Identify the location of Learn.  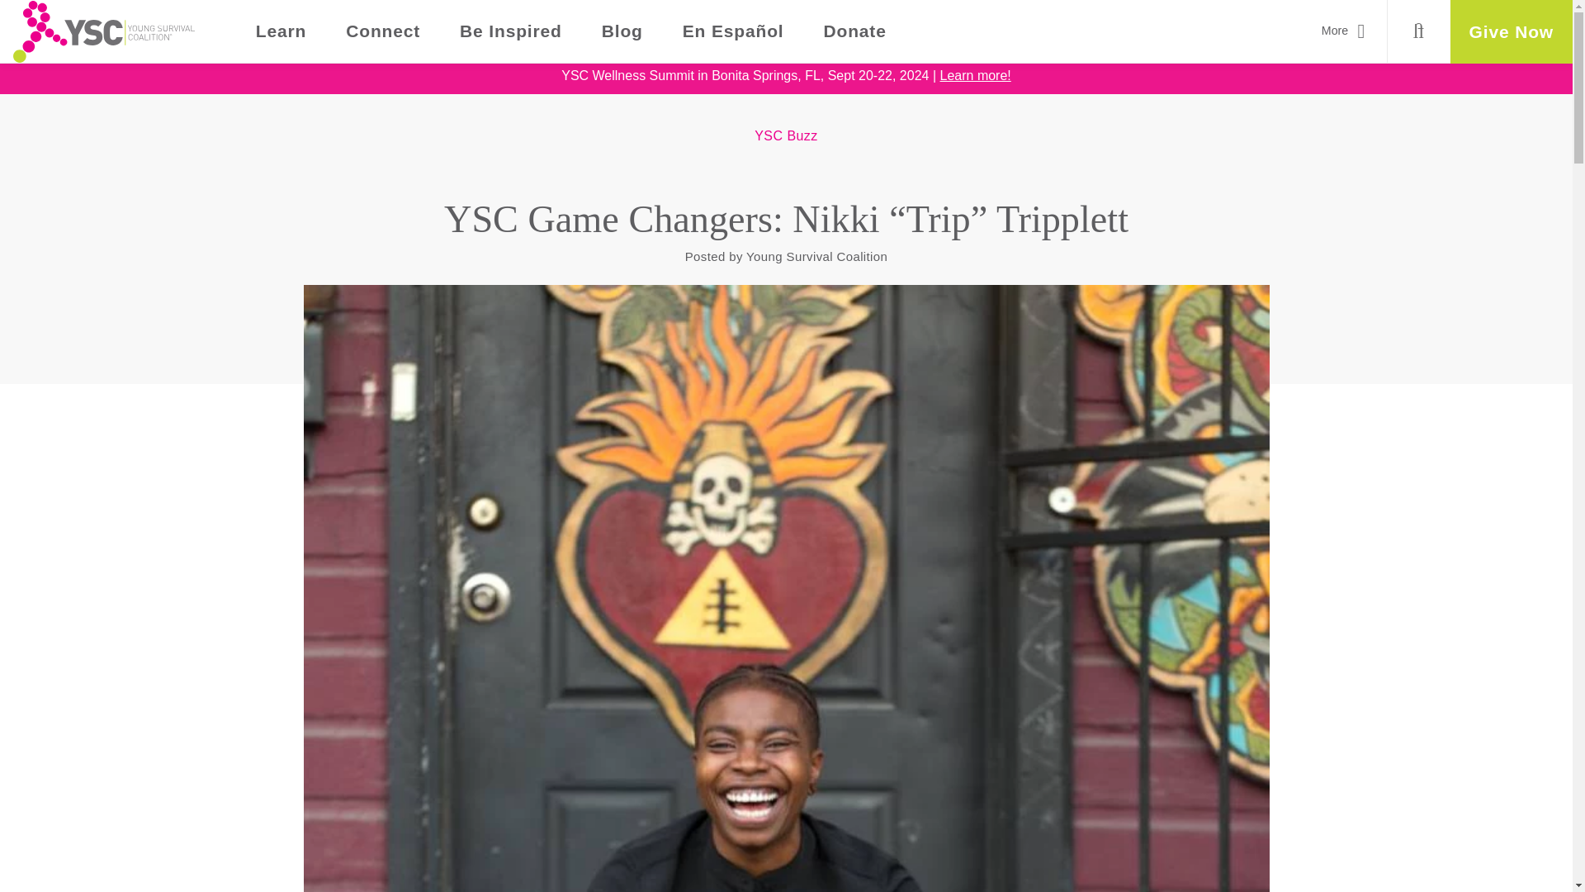
(281, 31).